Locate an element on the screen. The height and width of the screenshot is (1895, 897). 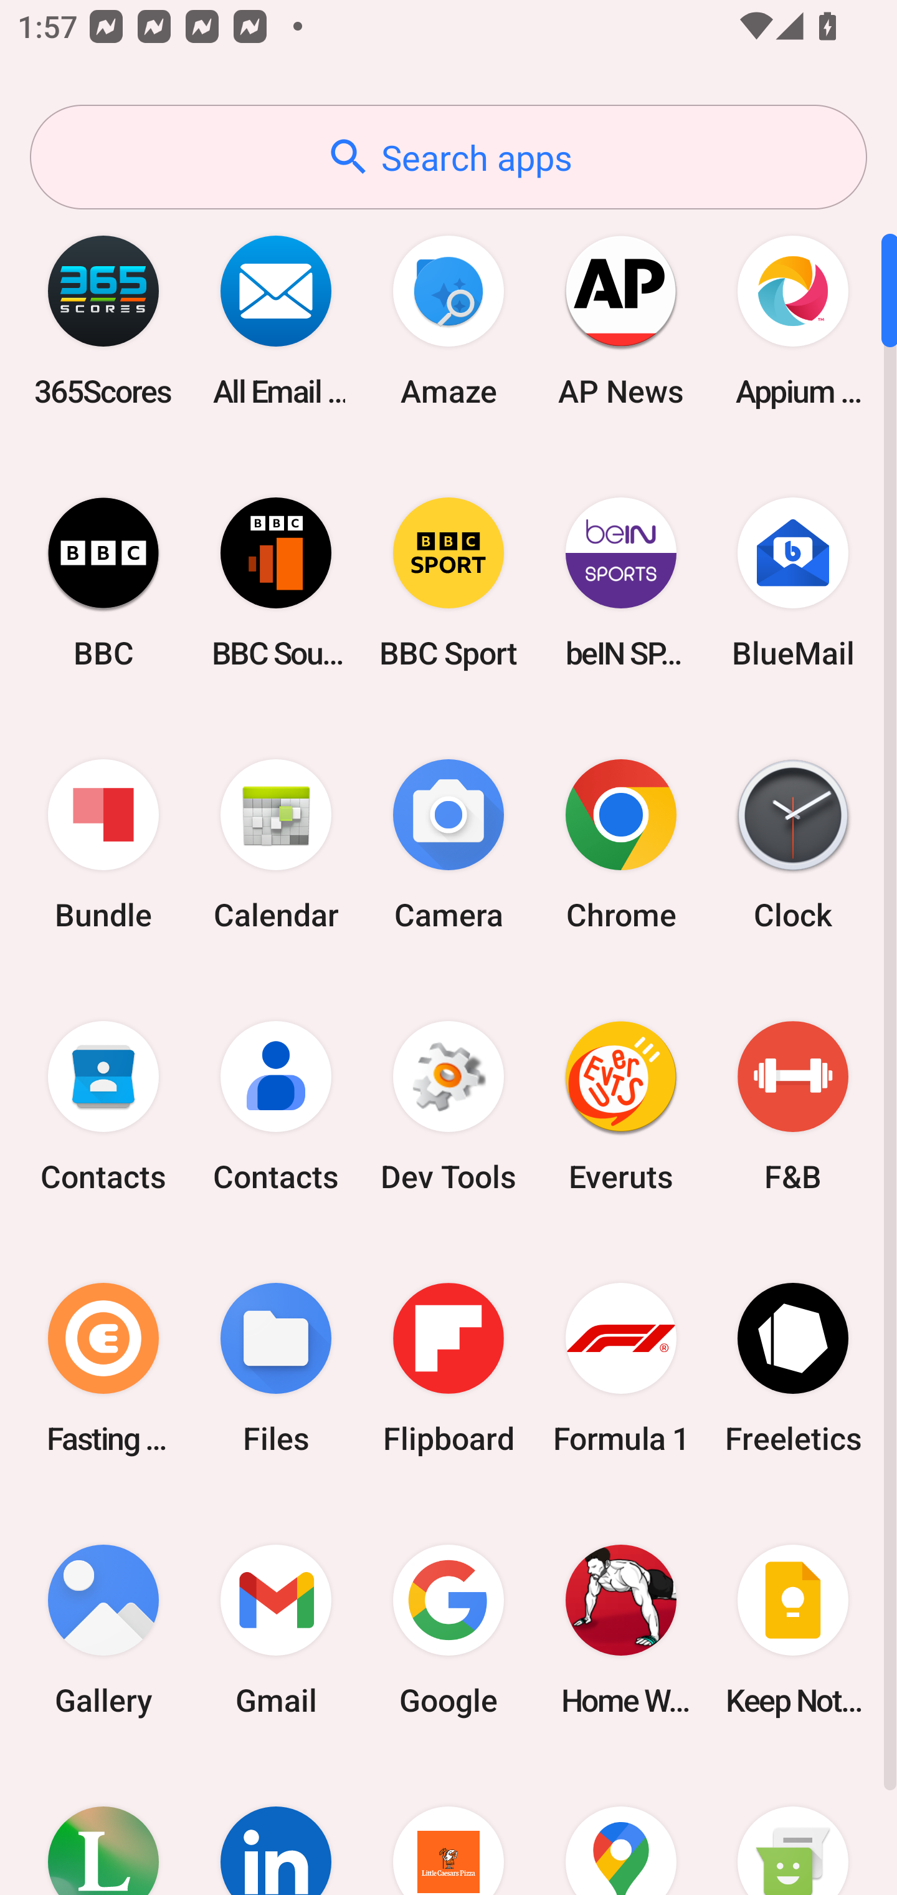
Bundle is located at coordinates (103, 845).